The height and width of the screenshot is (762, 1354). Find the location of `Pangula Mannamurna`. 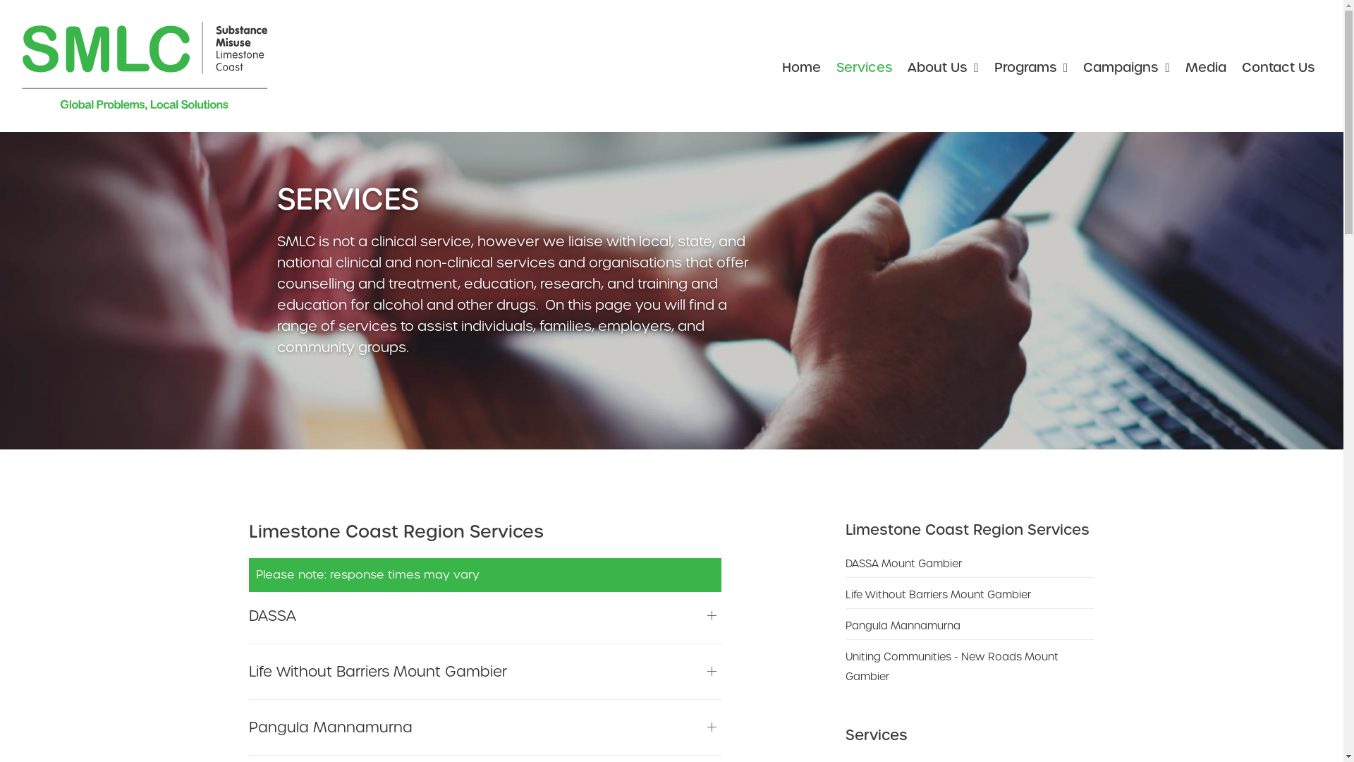

Pangula Mannamurna is located at coordinates (970, 628).